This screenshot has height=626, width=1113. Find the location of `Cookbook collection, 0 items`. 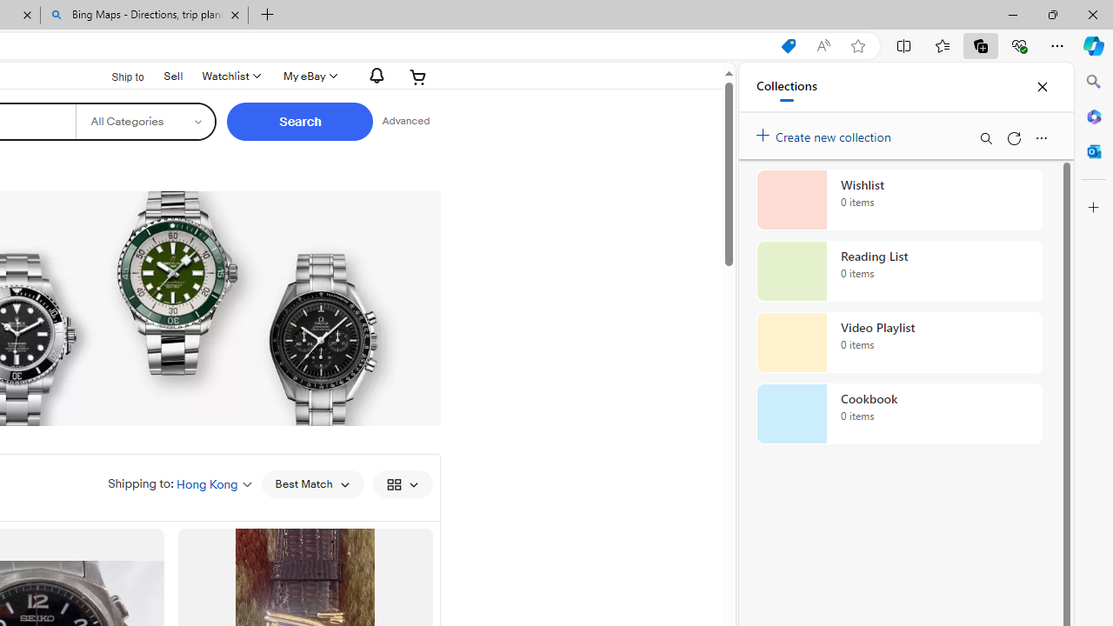

Cookbook collection, 0 items is located at coordinates (899, 414).